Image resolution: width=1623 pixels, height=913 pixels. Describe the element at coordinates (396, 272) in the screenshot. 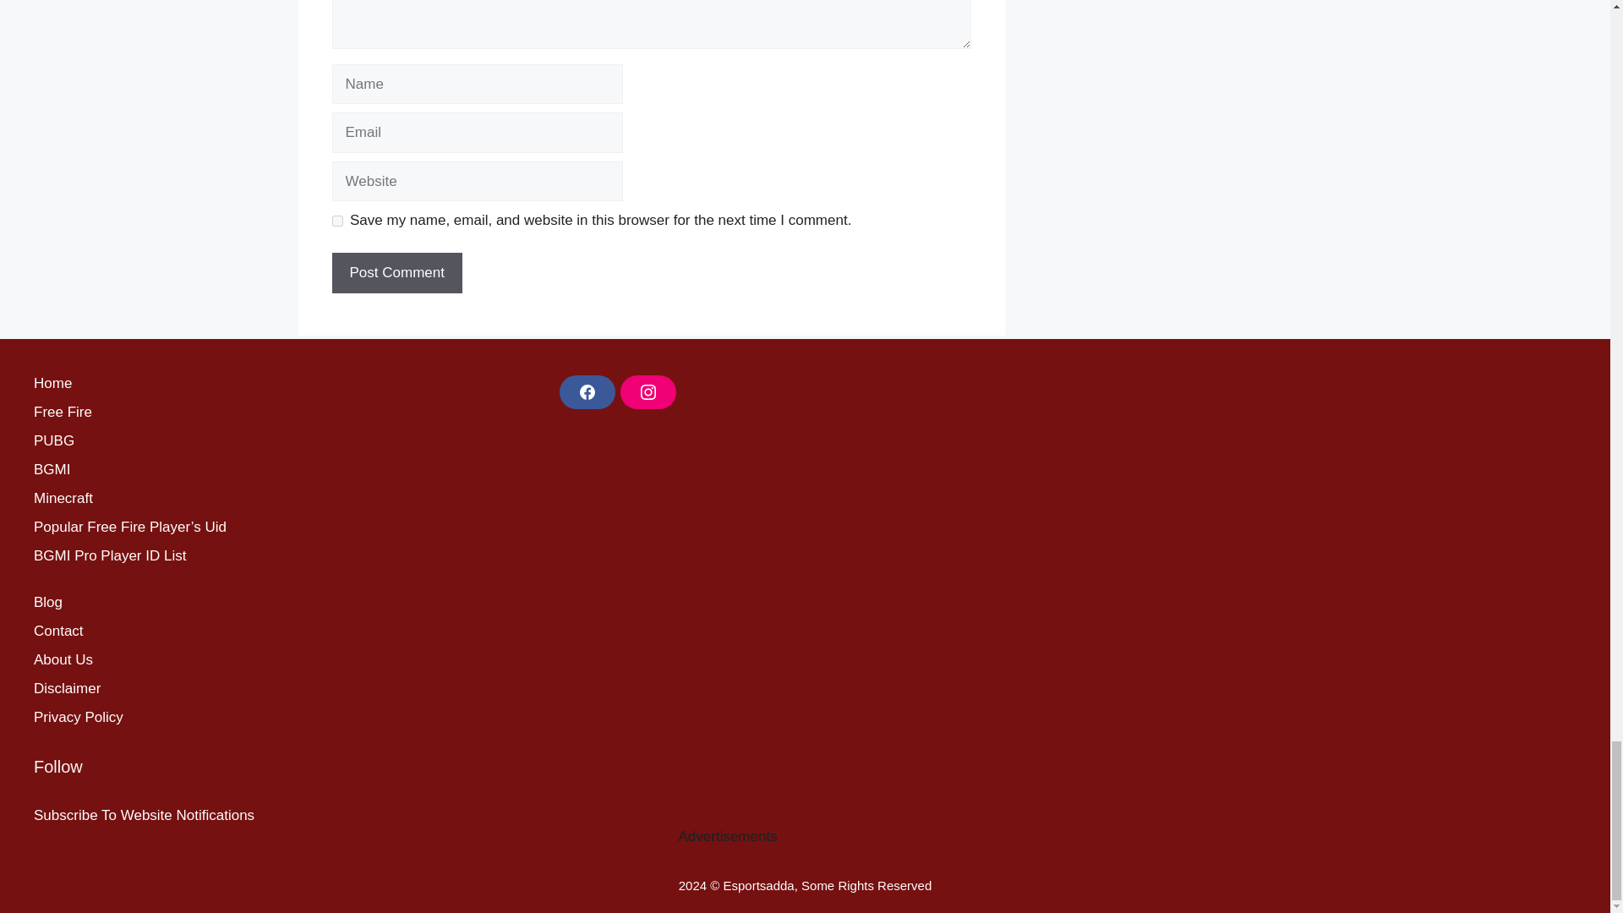

I see `Post Comment` at that location.